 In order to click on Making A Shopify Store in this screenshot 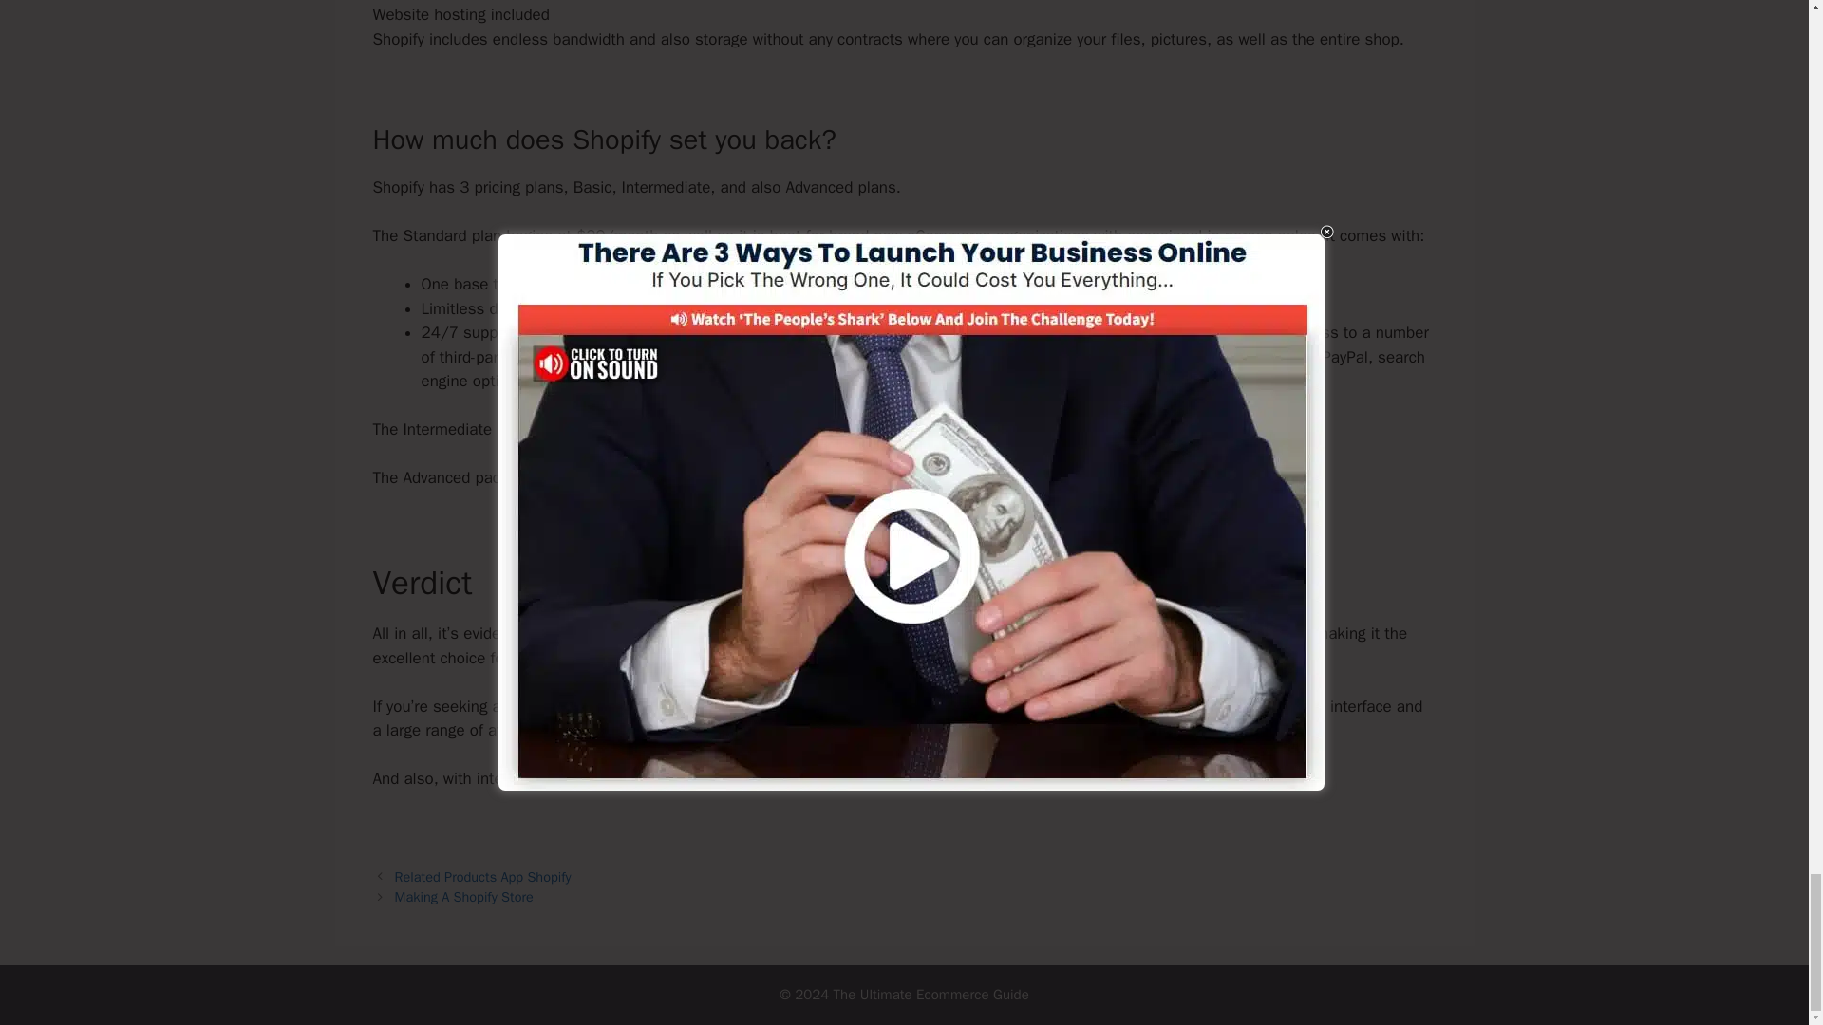, I will do `click(464, 896)`.